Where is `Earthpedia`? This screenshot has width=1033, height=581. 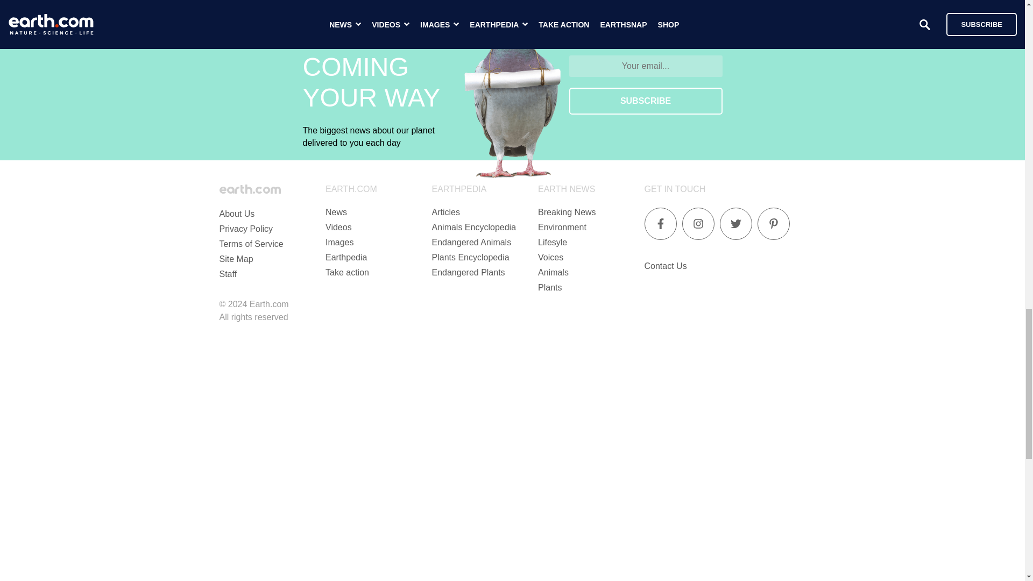
Earthpedia is located at coordinates (345, 257).